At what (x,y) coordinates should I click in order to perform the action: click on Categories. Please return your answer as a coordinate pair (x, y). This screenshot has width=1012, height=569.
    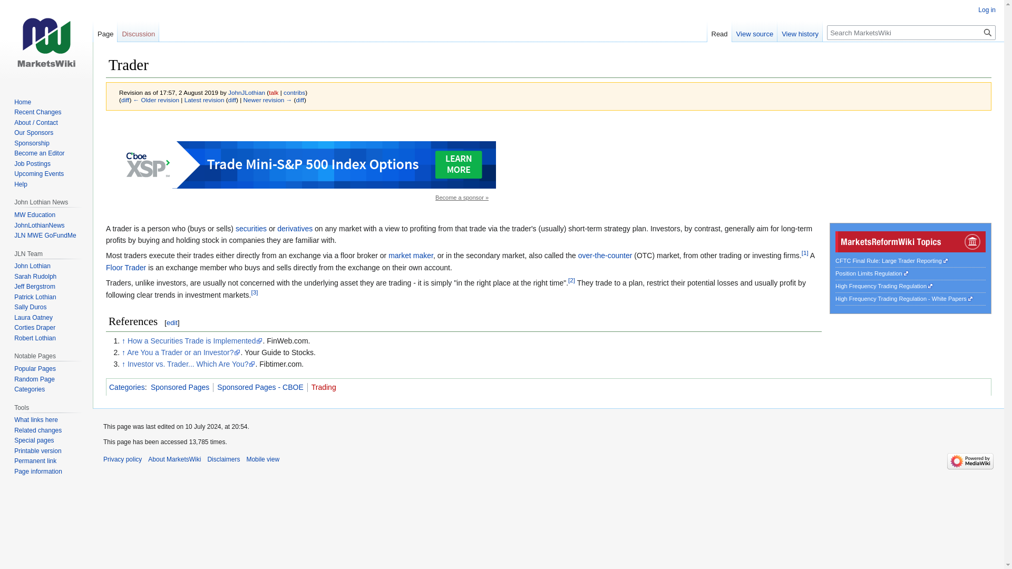
    Looking at the image, I should click on (126, 387).